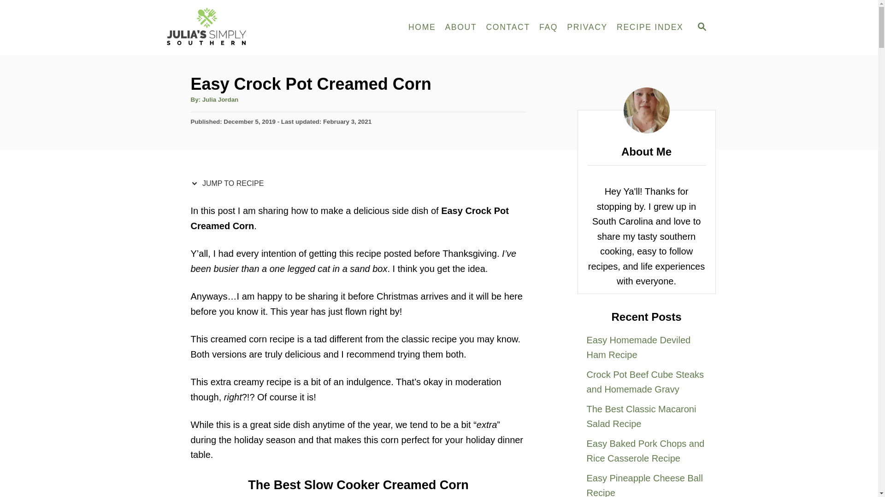 Image resolution: width=885 pixels, height=497 pixels. What do you see at coordinates (587, 28) in the screenshot?
I see `PRIVACY` at bounding box center [587, 28].